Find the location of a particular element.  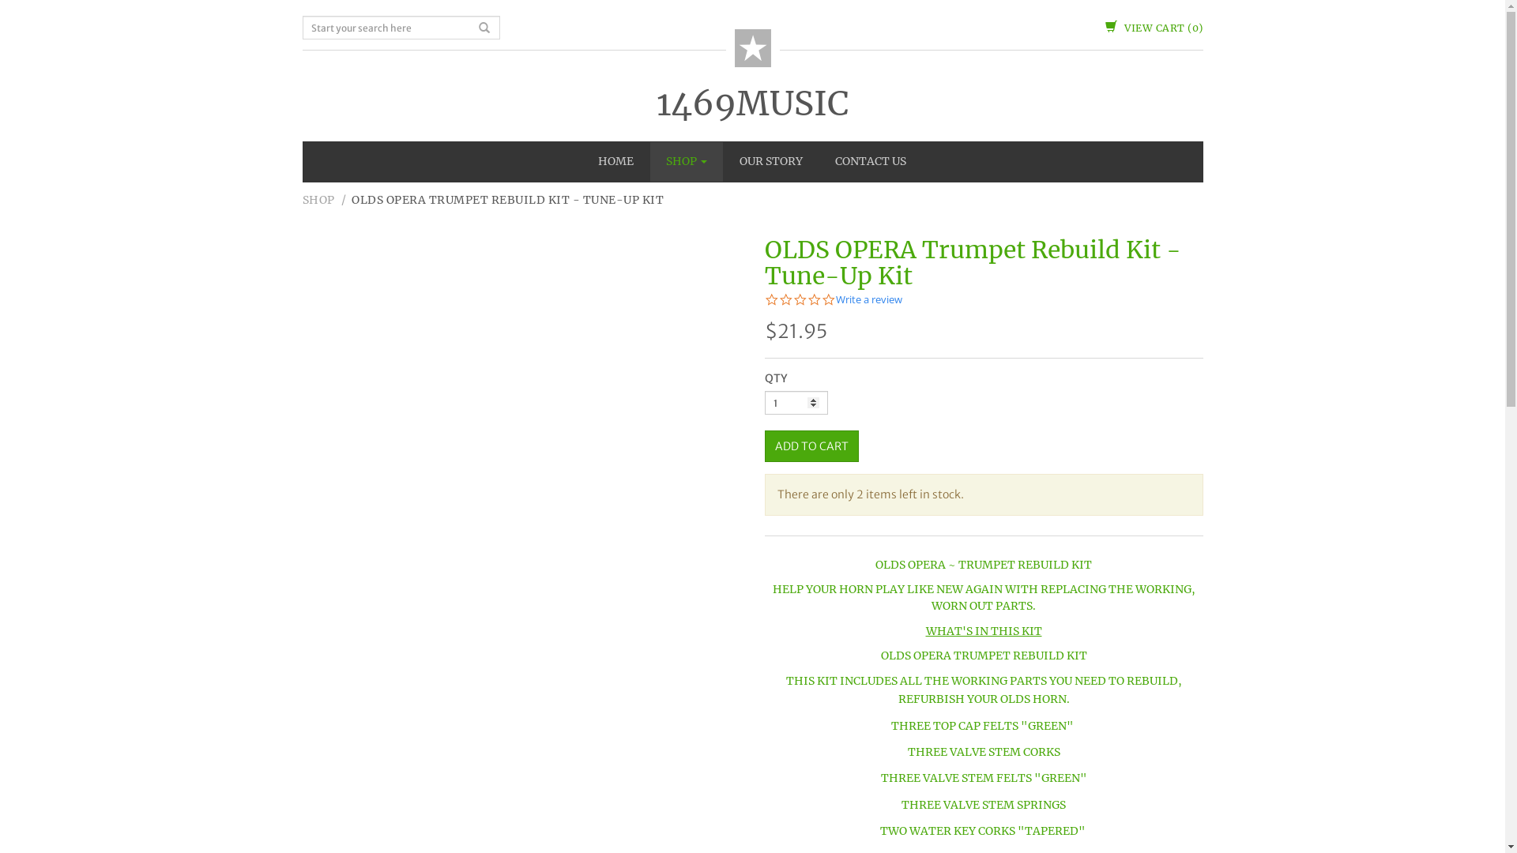

OUR STORY is located at coordinates (771, 162).